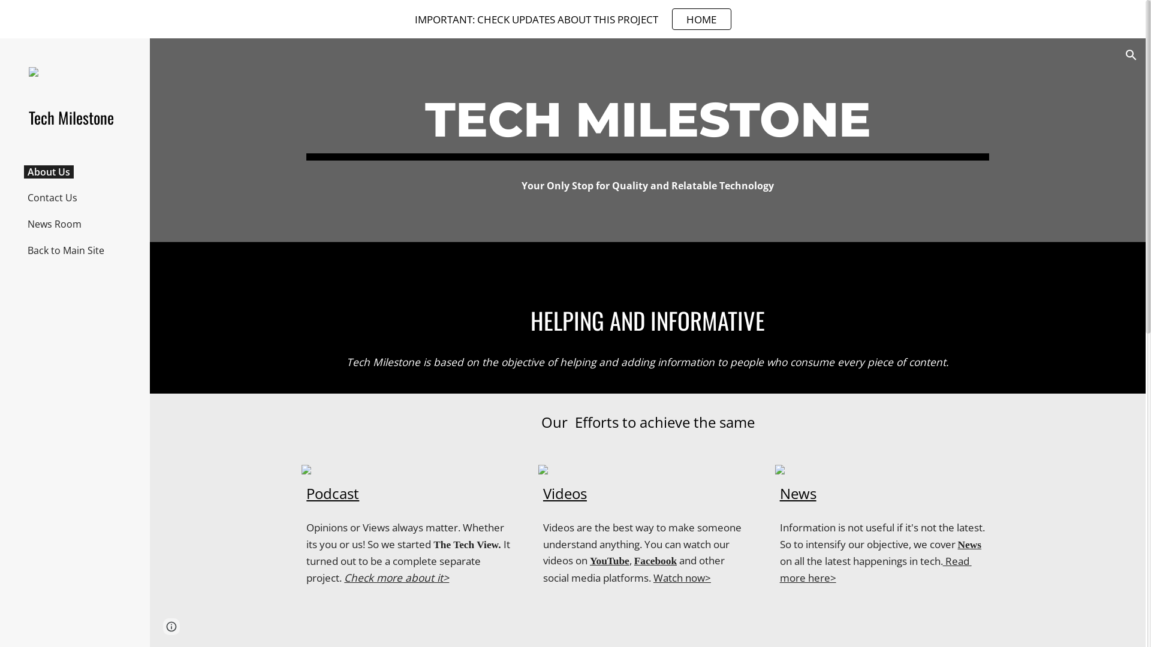 The image size is (1151, 647). Describe the element at coordinates (53, 198) in the screenshot. I see `Contact Us` at that location.